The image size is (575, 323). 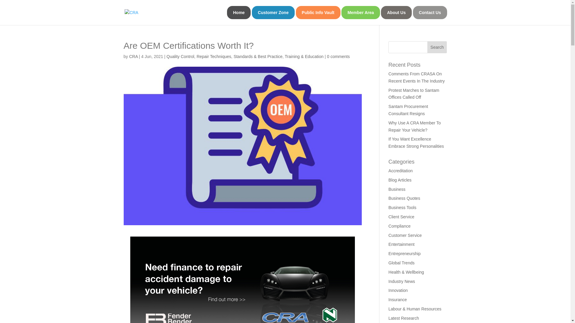 I want to click on Quality Control, so click(x=180, y=56).